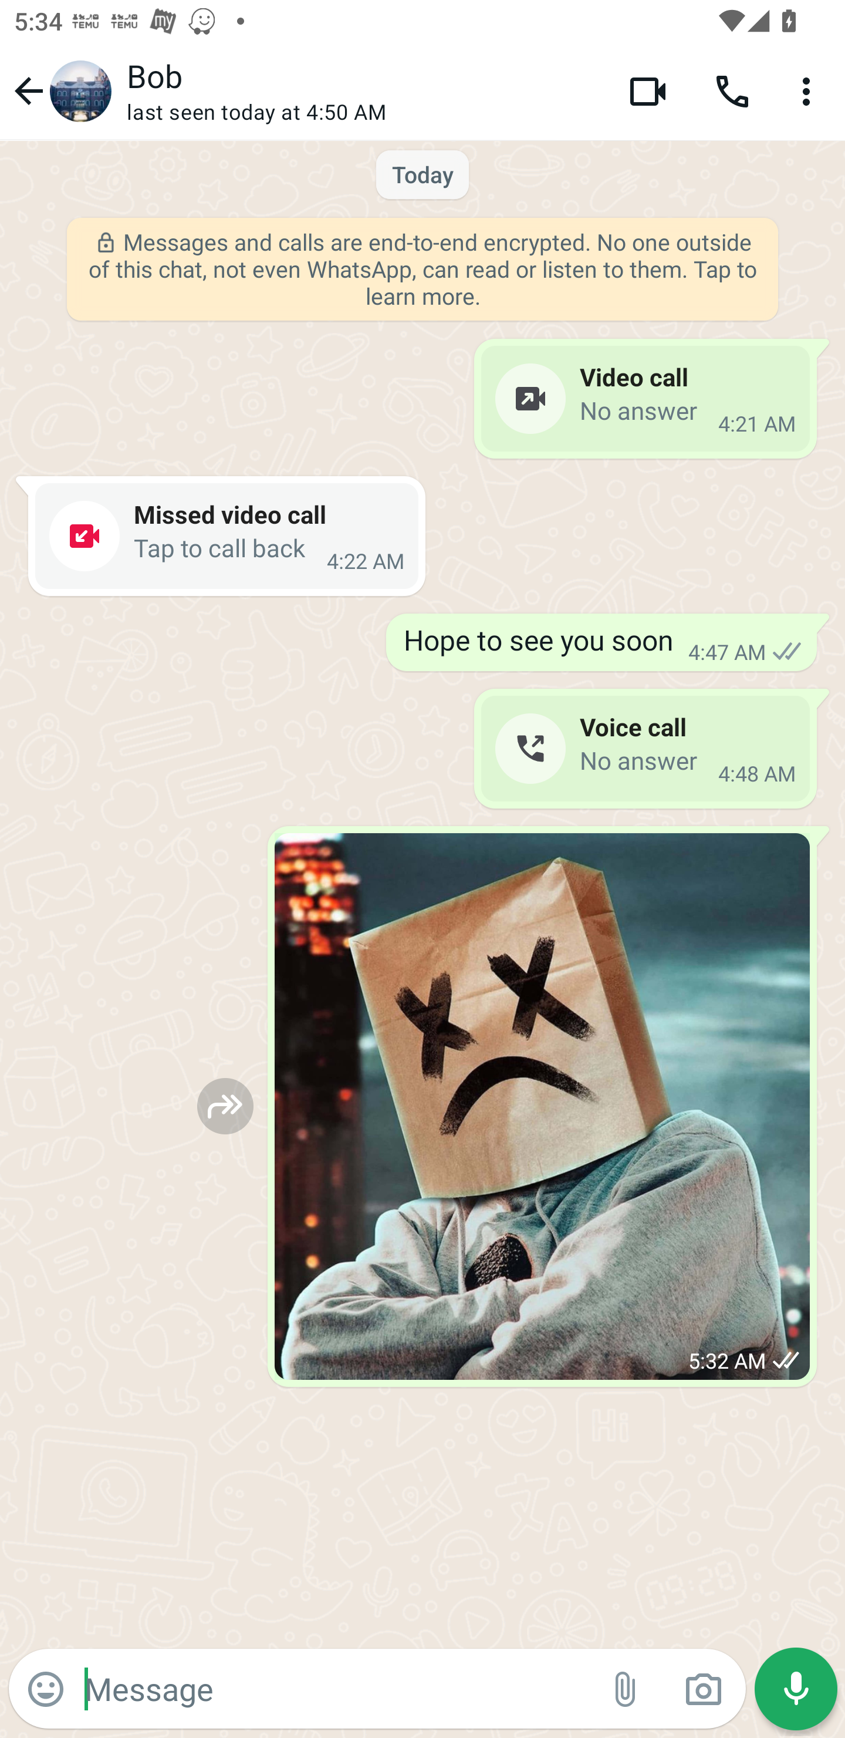 This screenshot has width=845, height=1738. Describe the element at coordinates (648, 90) in the screenshot. I see `Video call` at that location.